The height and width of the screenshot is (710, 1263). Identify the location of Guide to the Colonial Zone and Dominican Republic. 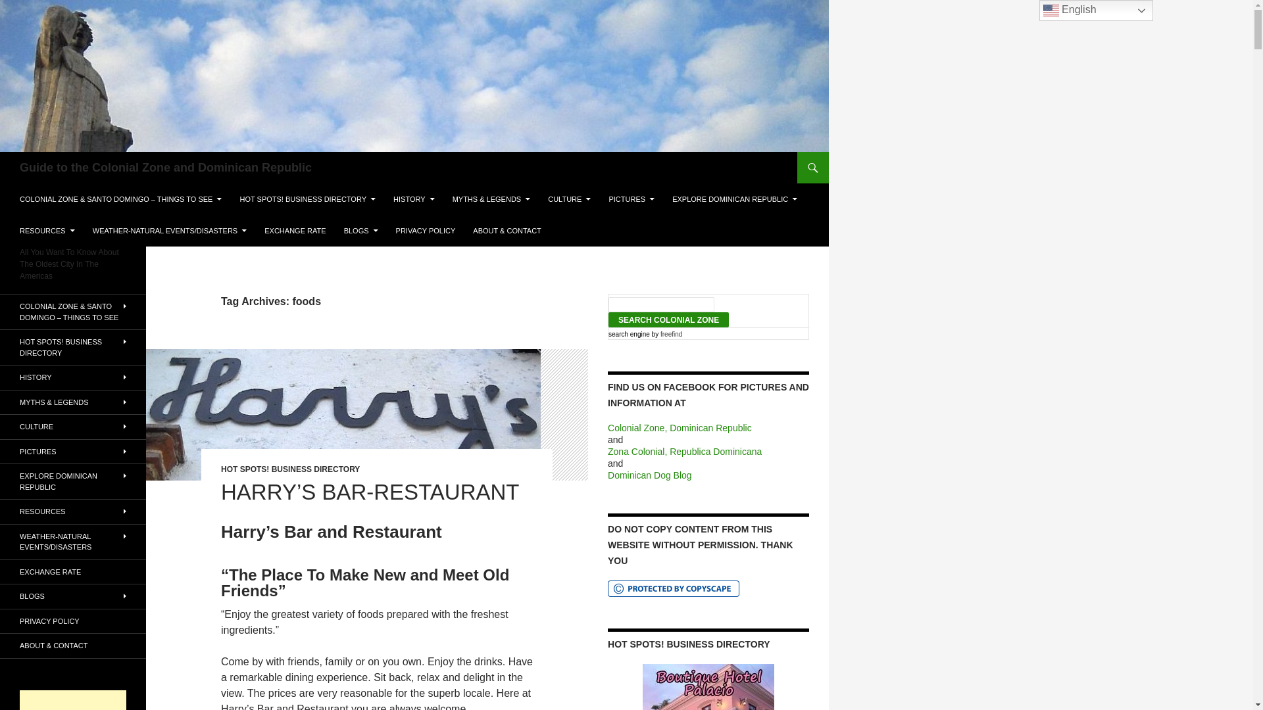
(166, 167).